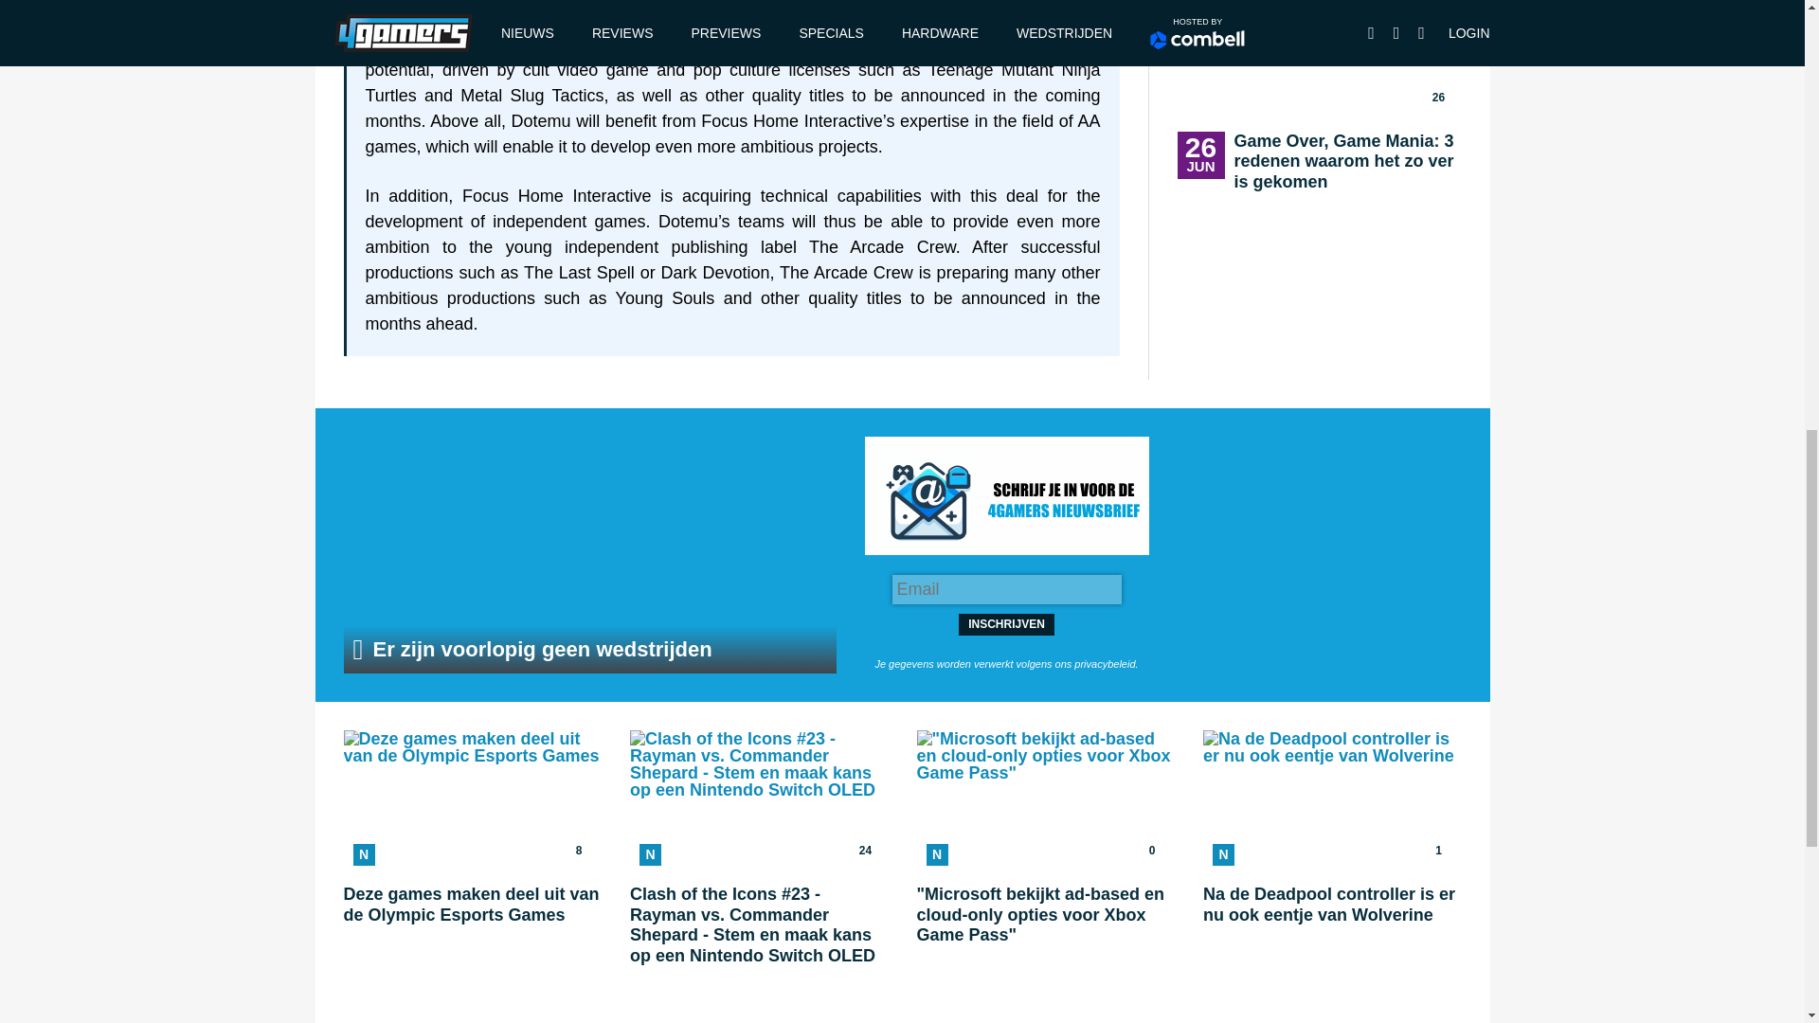 The height and width of the screenshot is (1023, 1819). What do you see at coordinates (1006, 625) in the screenshot?
I see `Meld u aan om een reactie te plaatsen` at bounding box center [1006, 625].